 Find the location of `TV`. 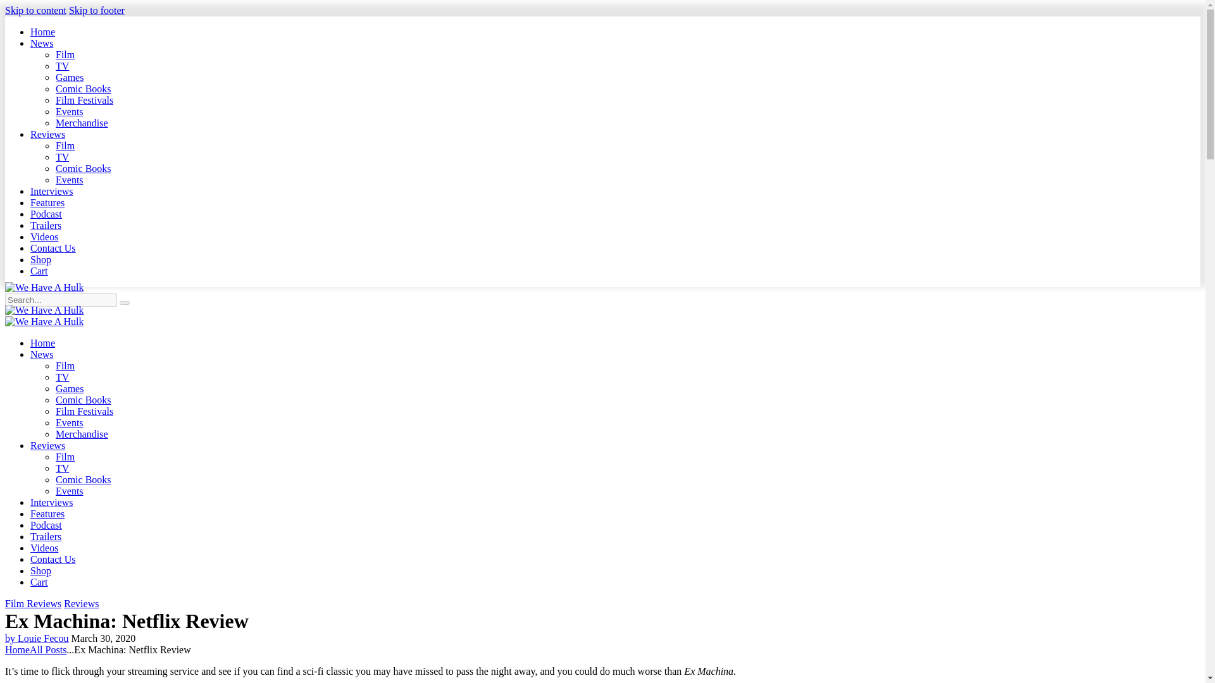

TV is located at coordinates (62, 377).